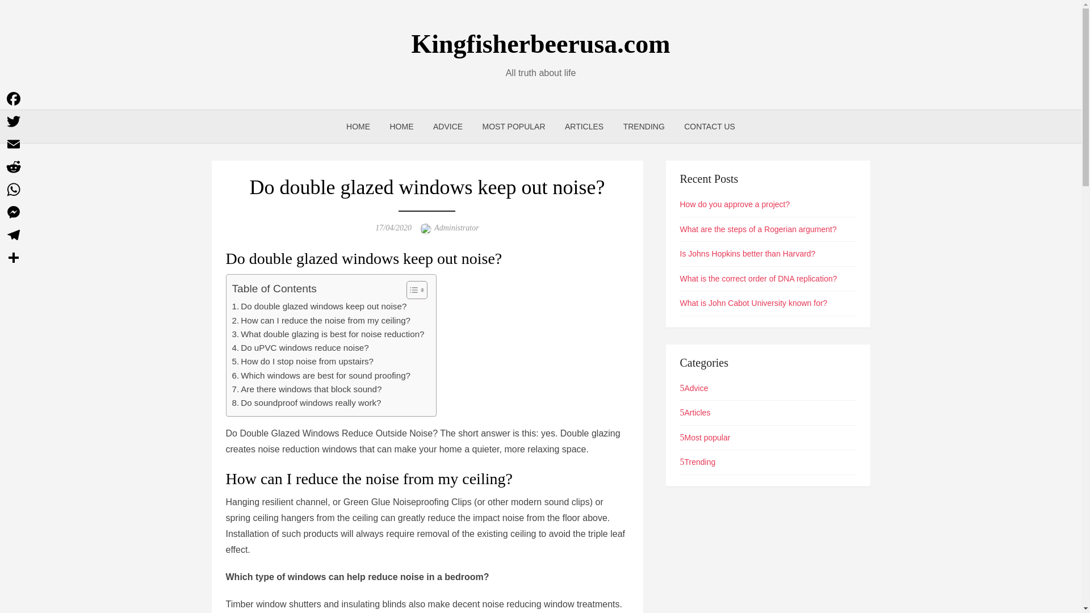 The height and width of the screenshot is (613, 1090). Describe the element at coordinates (540, 43) in the screenshot. I see `Kingfisherbeerusa.com` at that location.